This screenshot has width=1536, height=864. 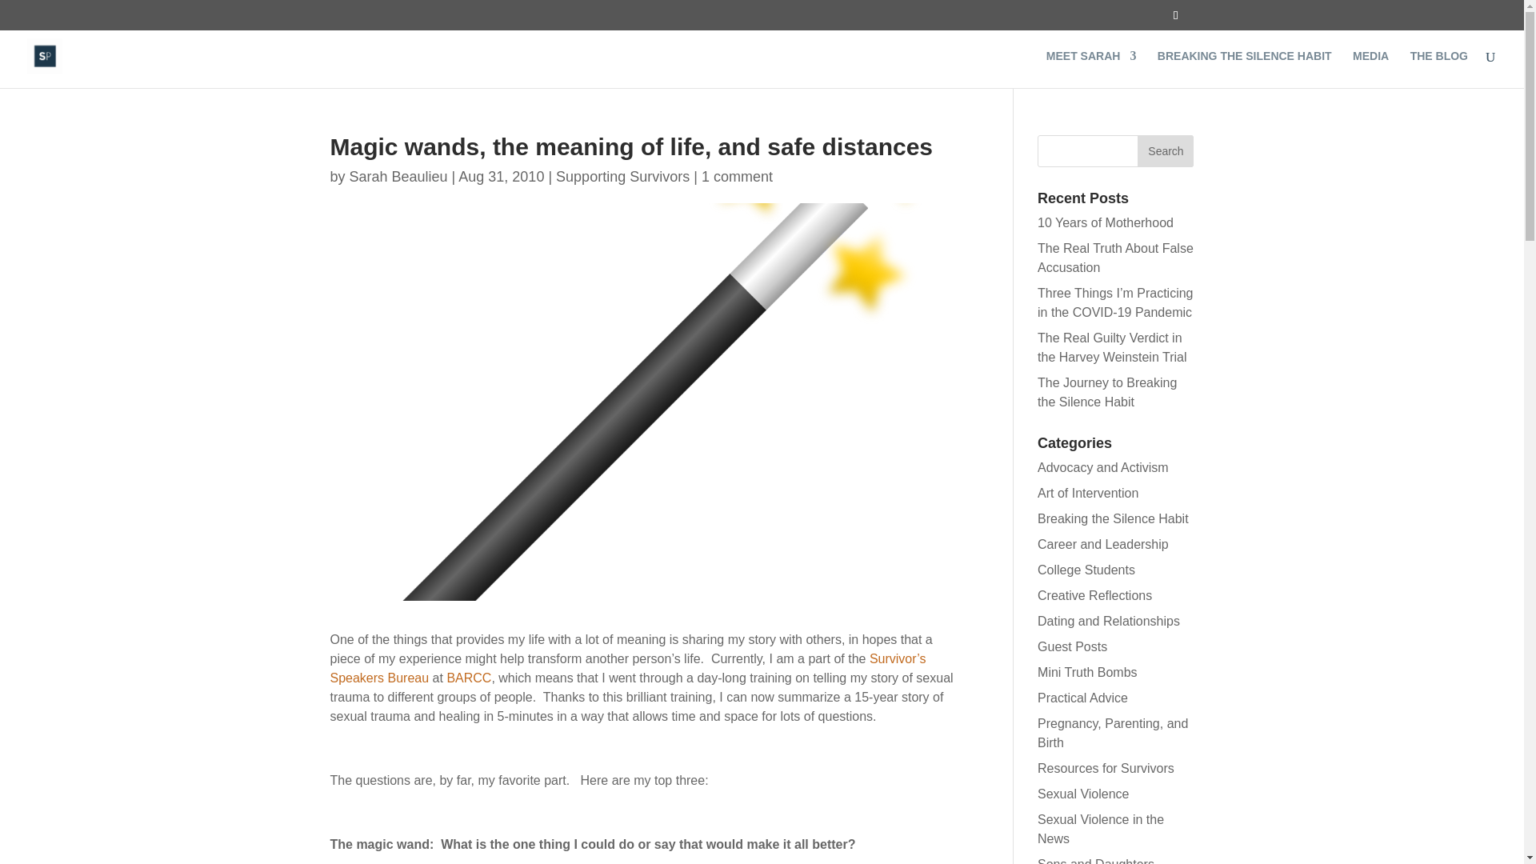 I want to click on THE BLOG, so click(x=1438, y=69).